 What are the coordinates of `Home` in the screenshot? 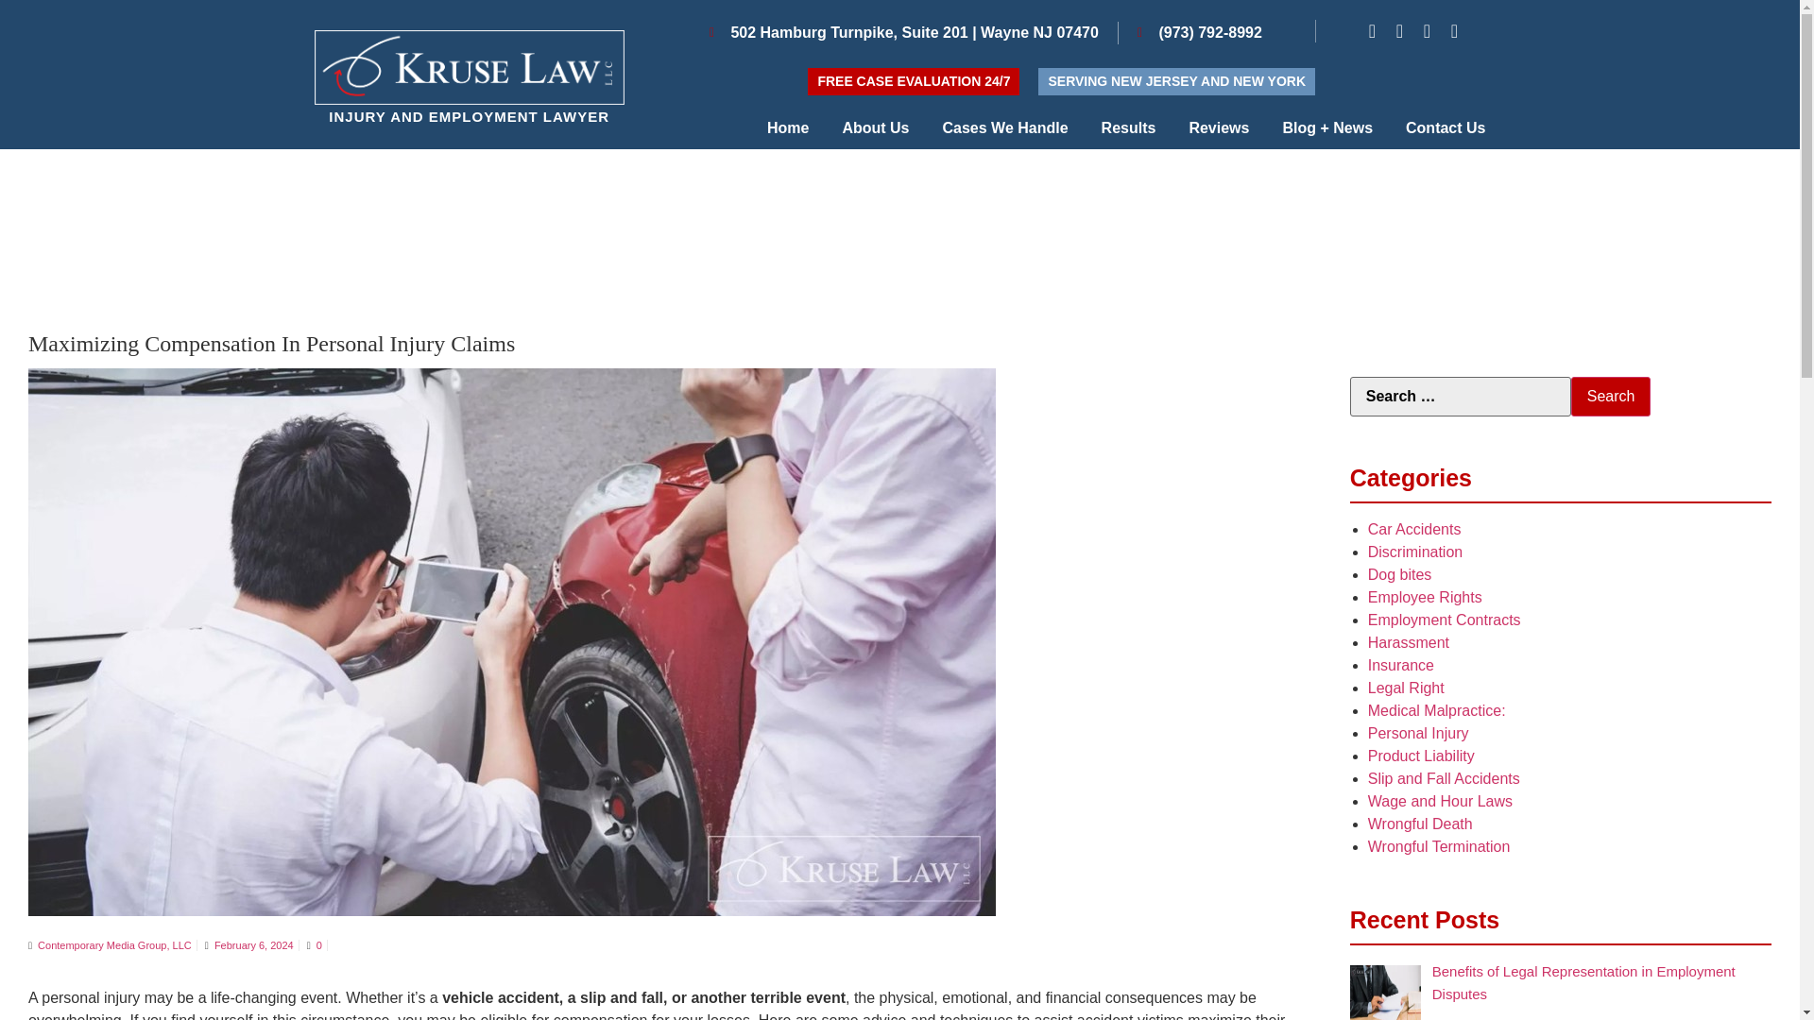 It's located at (788, 128).